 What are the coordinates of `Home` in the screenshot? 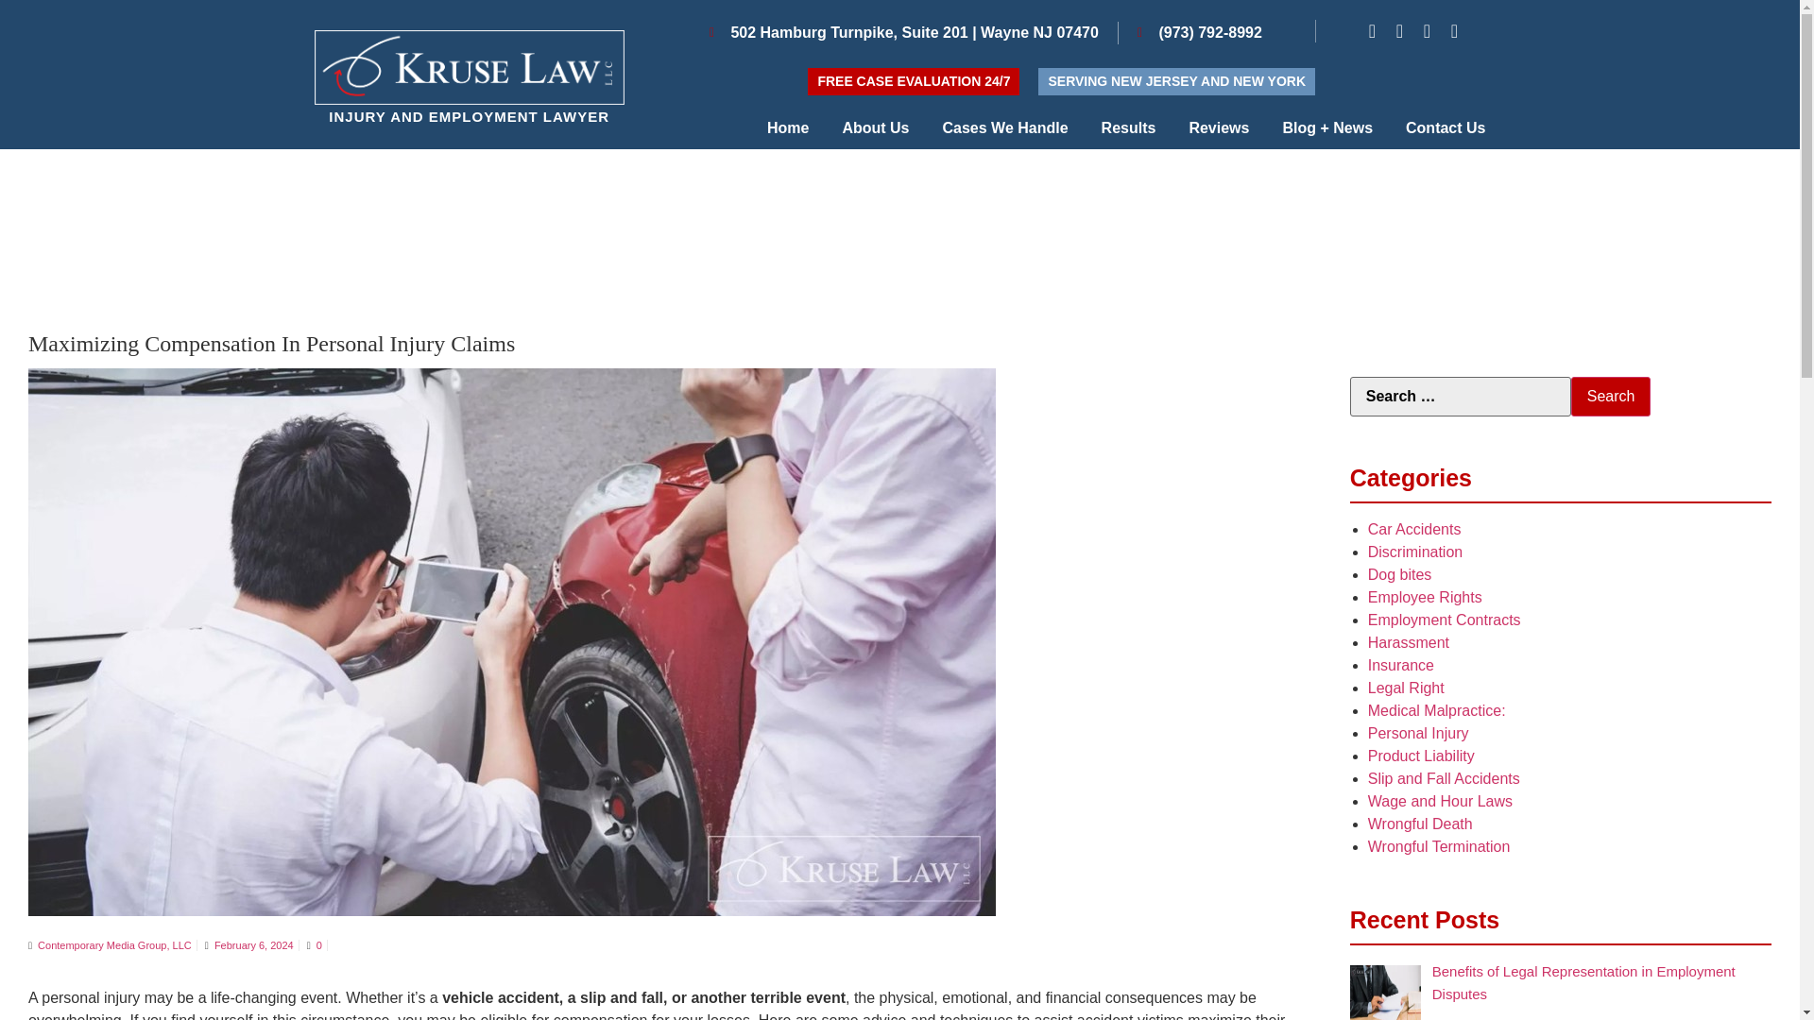 It's located at (788, 128).